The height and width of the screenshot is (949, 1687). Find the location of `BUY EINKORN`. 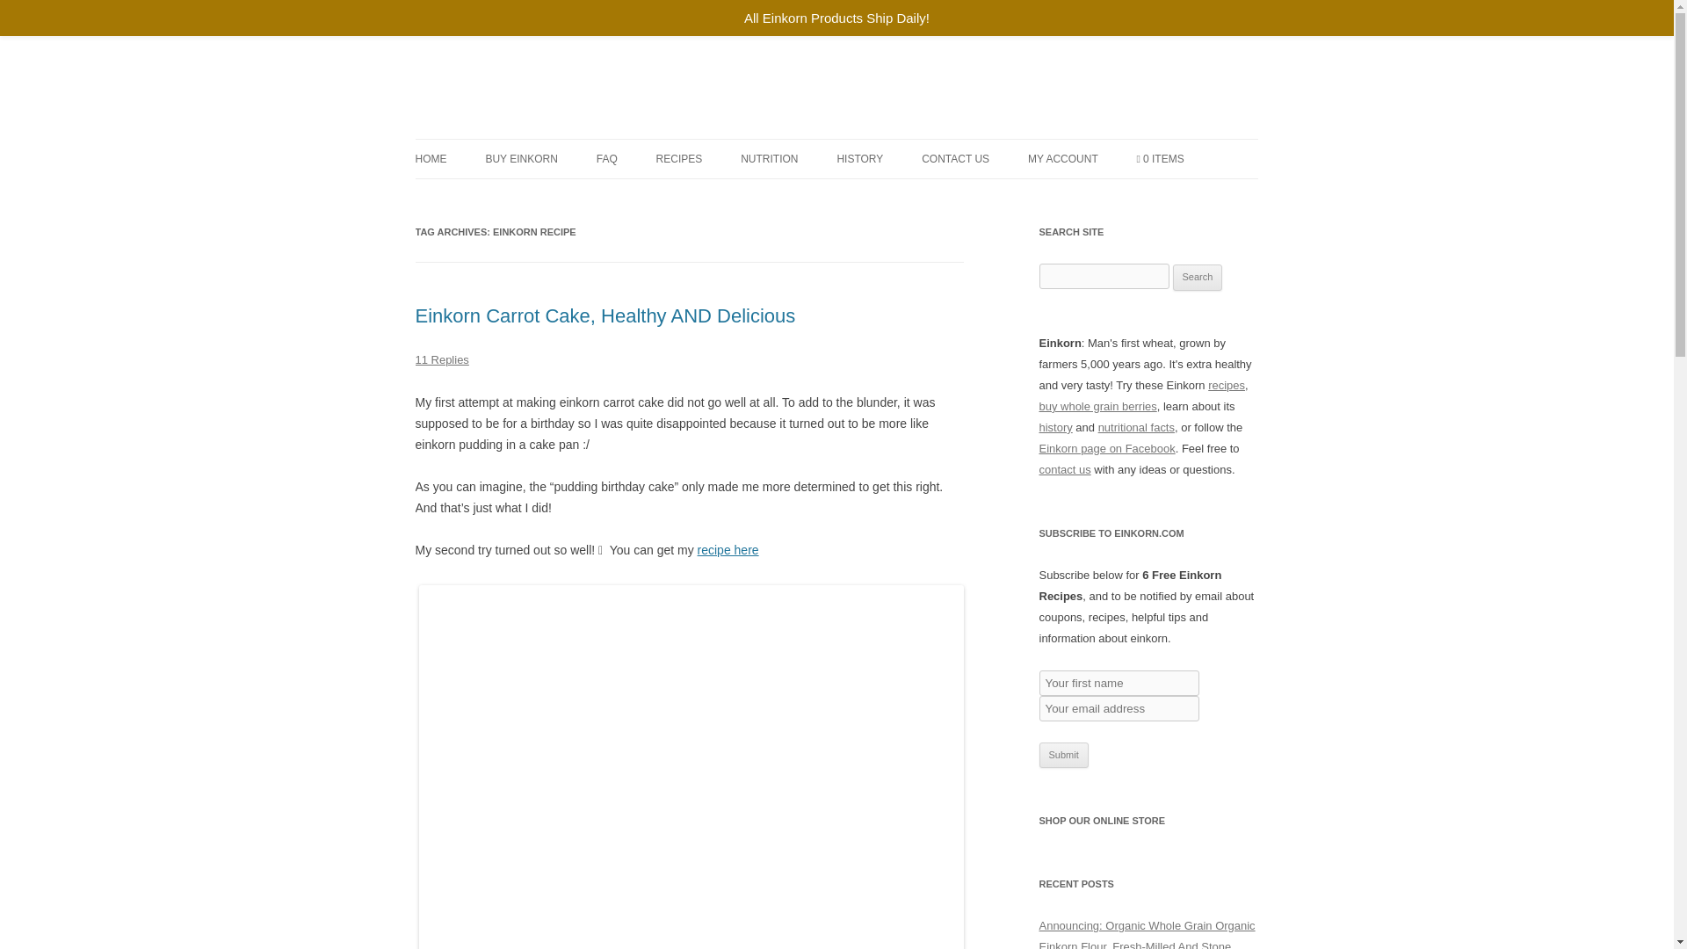

BUY EINKORN is located at coordinates (520, 158).